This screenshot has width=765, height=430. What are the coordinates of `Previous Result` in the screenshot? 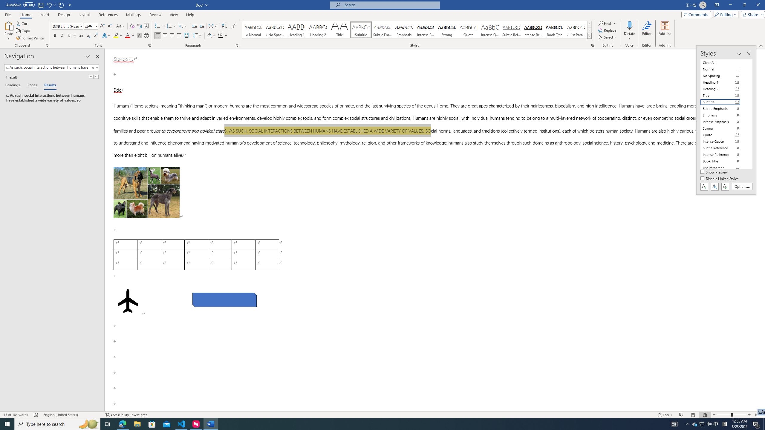 It's located at (91, 76).